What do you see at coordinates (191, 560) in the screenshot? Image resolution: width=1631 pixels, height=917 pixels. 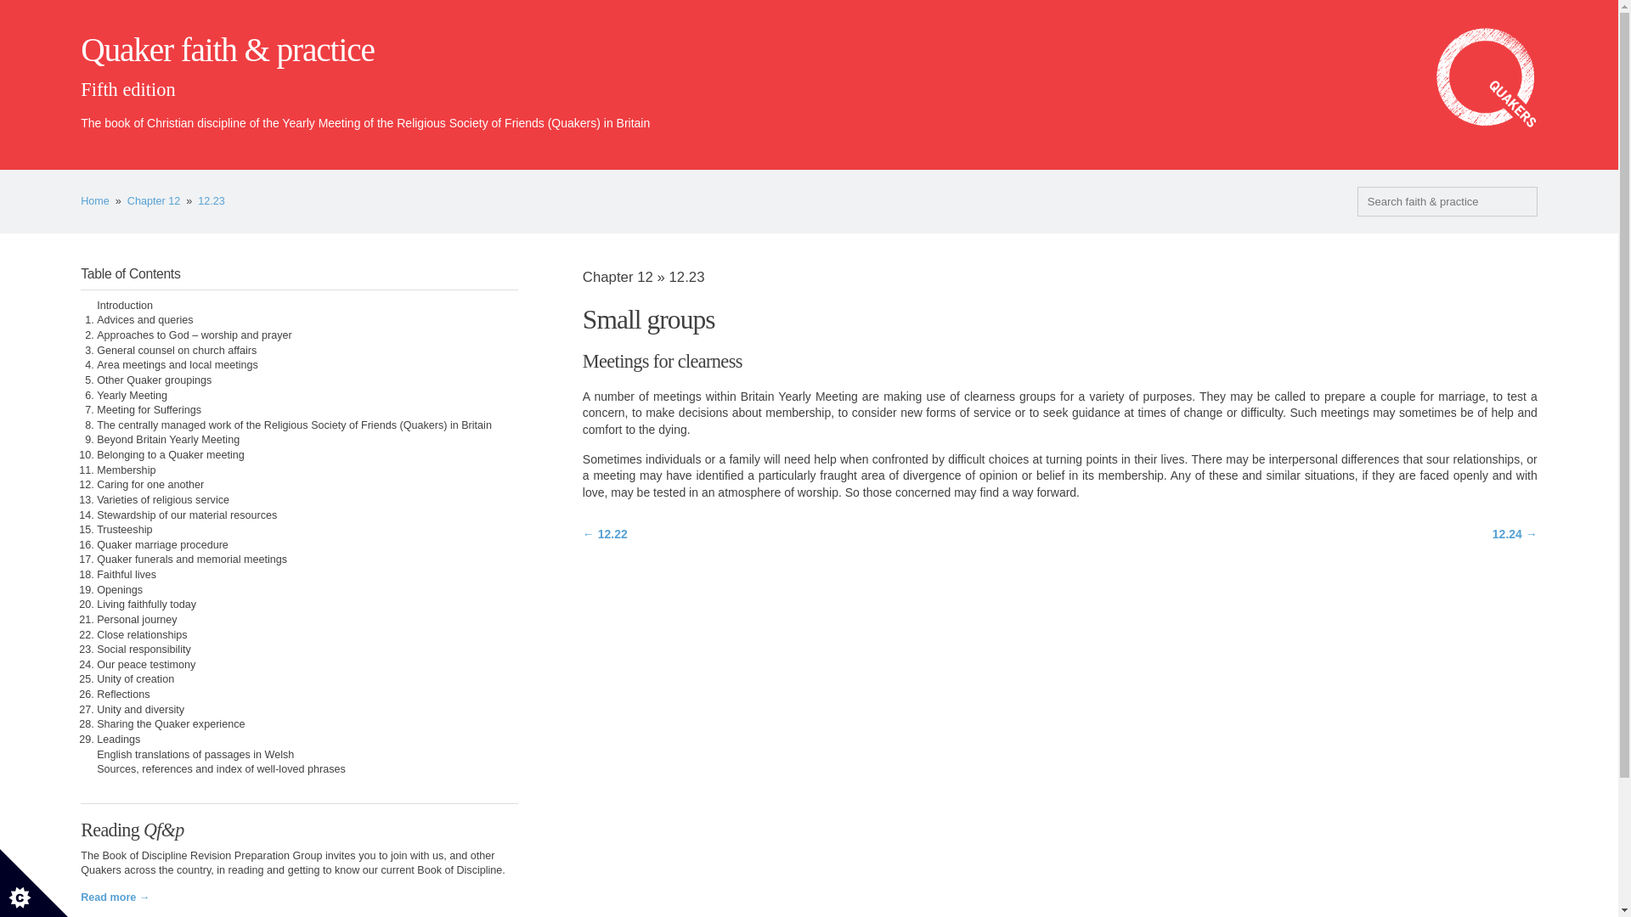 I see `Quaker funerals and memorial meetings` at bounding box center [191, 560].